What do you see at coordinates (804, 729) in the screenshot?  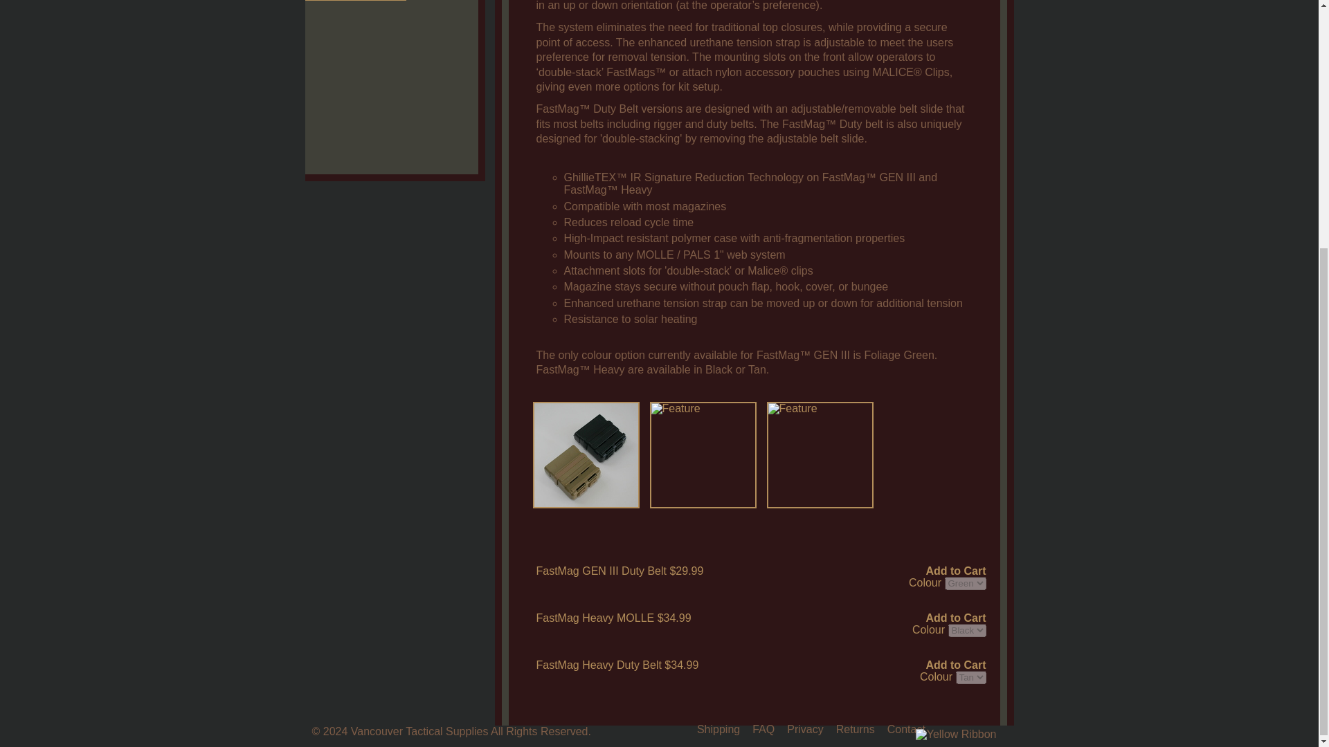 I see `Privacy` at bounding box center [804, 729].